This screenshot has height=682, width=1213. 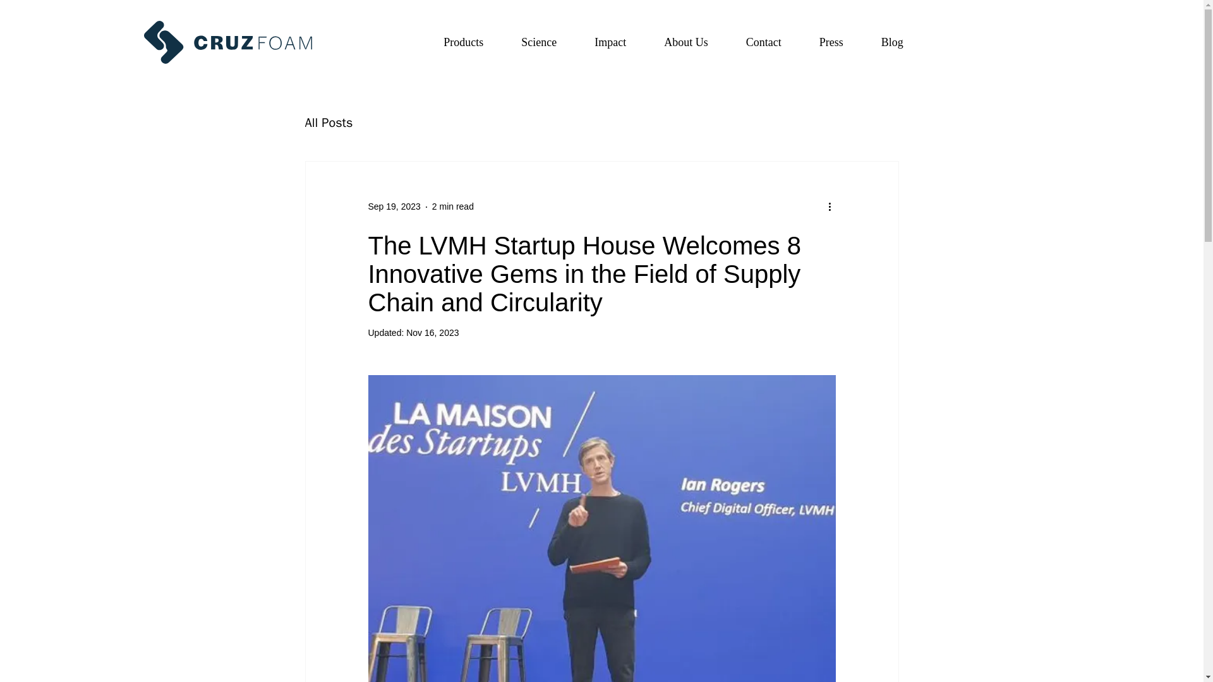 What do you see at coordinates (393, 206) in the screenshot?
I see `Impact` at bounding box center [393, 206].